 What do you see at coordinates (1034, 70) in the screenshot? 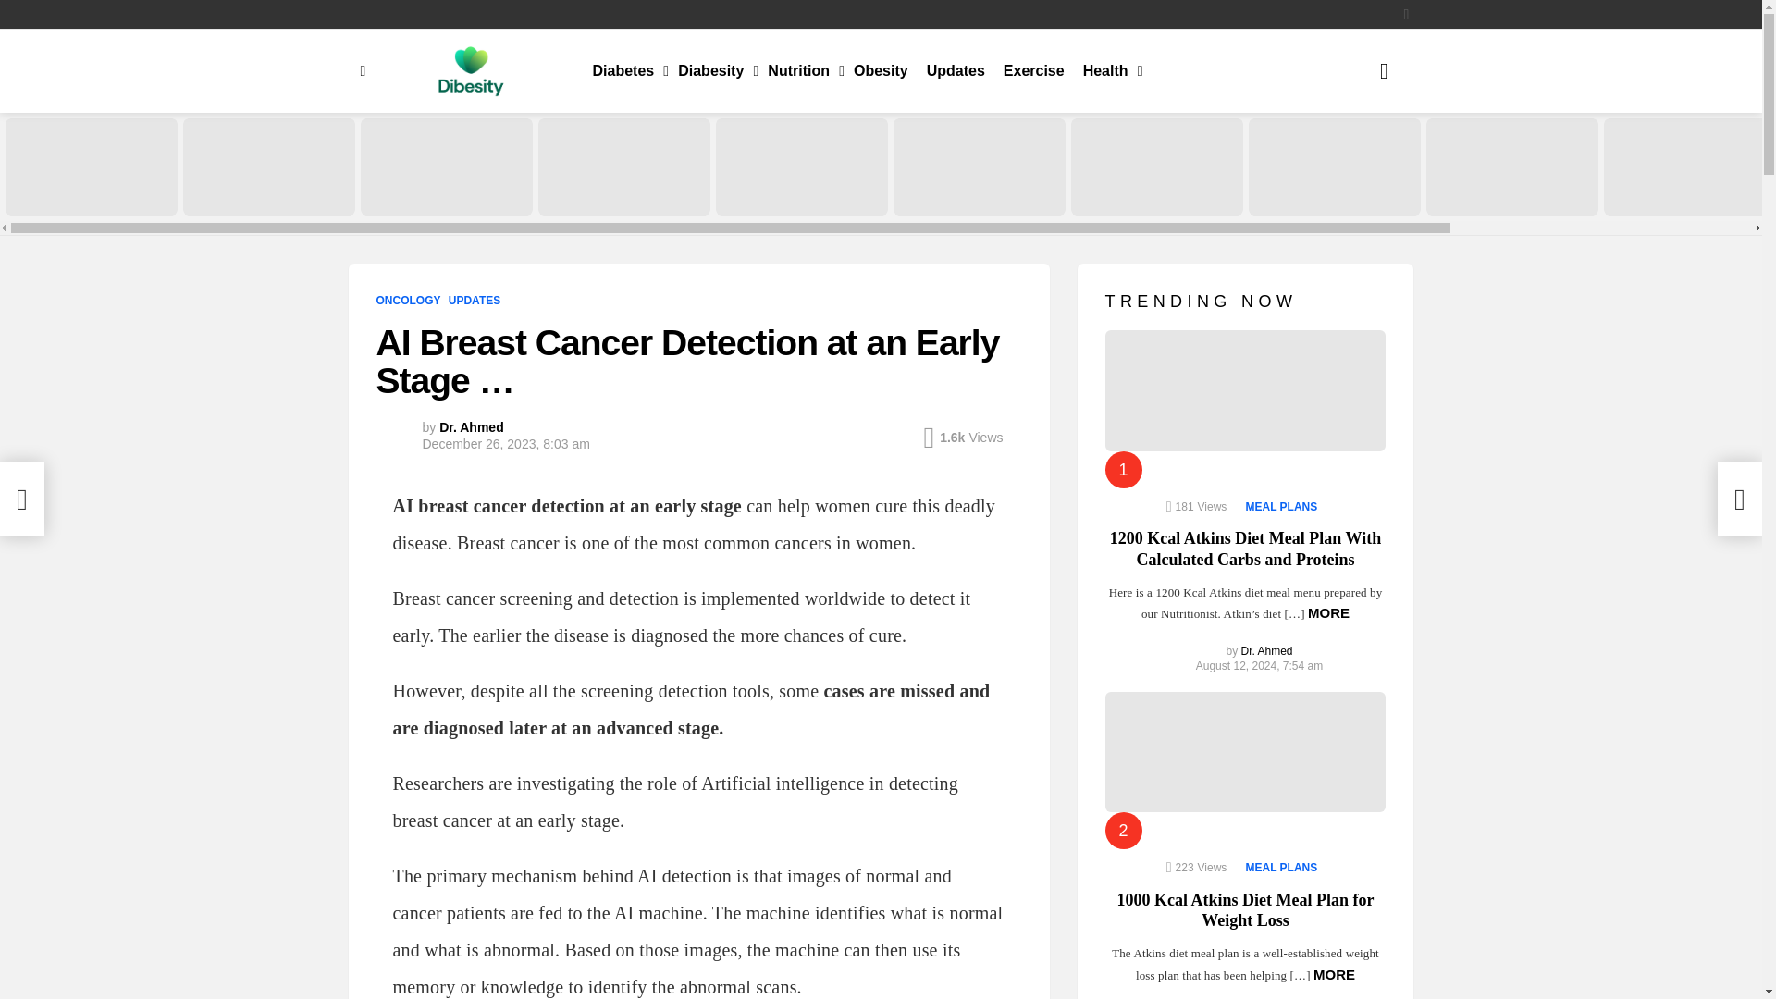
I see `Exercise` at bounding box center [1034, 70].